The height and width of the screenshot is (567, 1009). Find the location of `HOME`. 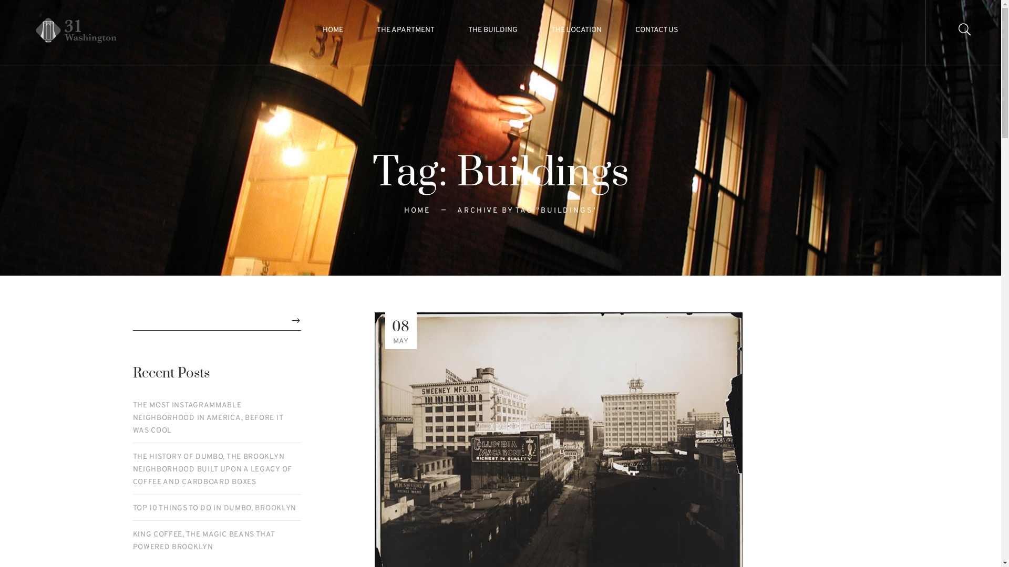

HOME is located at coordinates (417, 211).